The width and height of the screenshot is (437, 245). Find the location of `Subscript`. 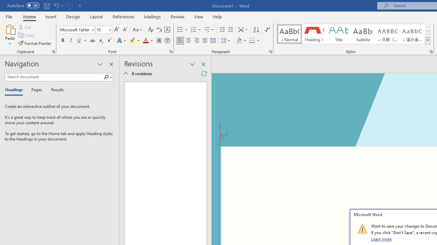

Subscript is located at coordinates (100, 41).